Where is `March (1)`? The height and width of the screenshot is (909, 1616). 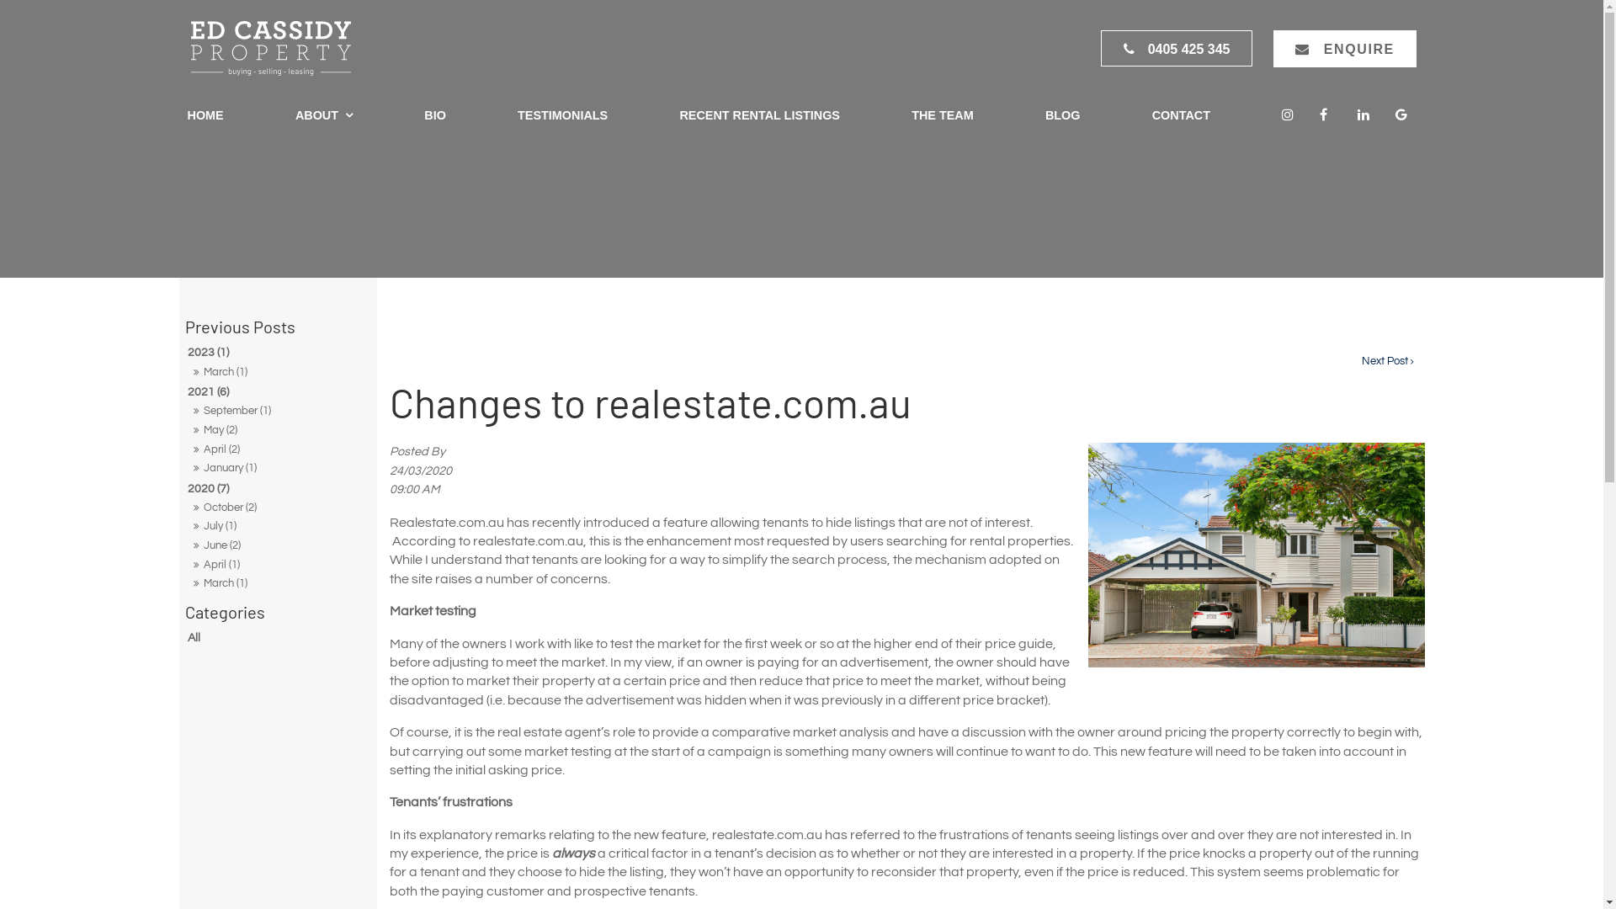
March (1) is located at coordinates (278, 373).